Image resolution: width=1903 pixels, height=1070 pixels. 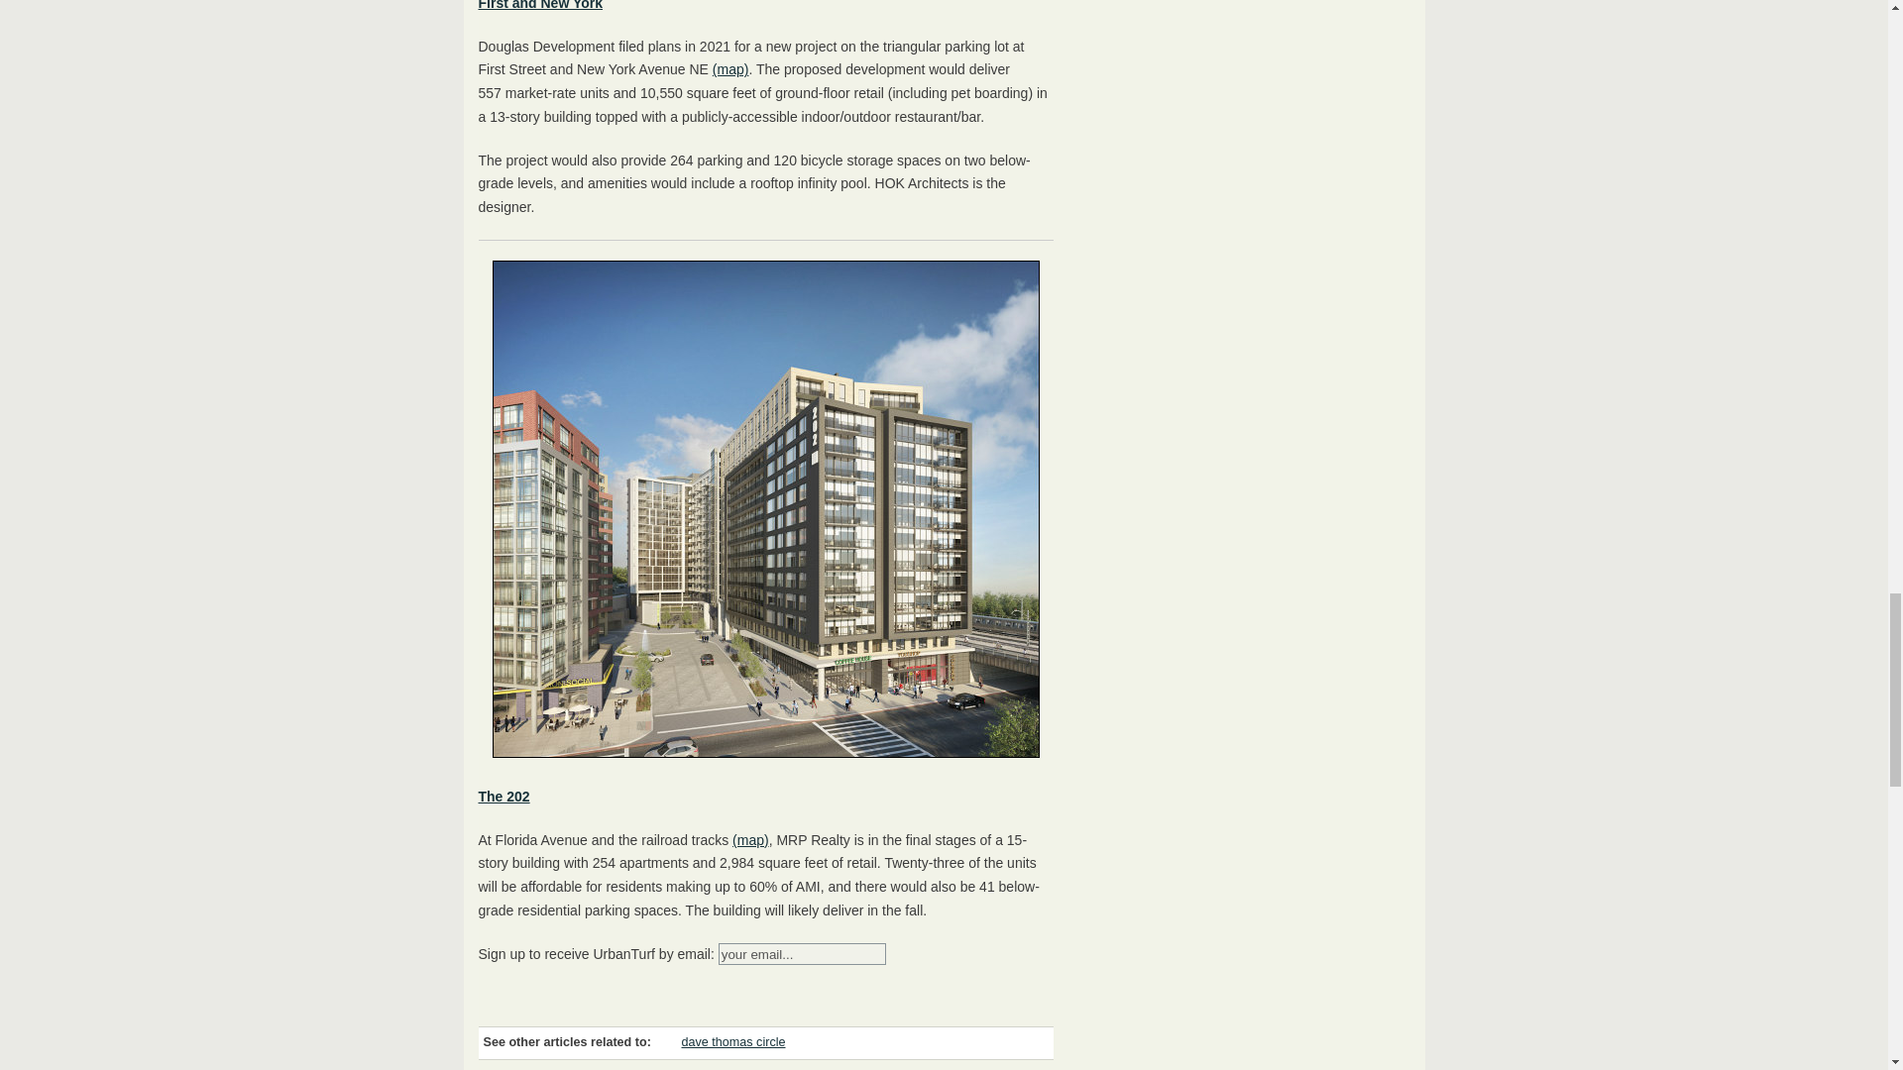 I want to click on dave thomas circle, so click(x=733, y=1042).